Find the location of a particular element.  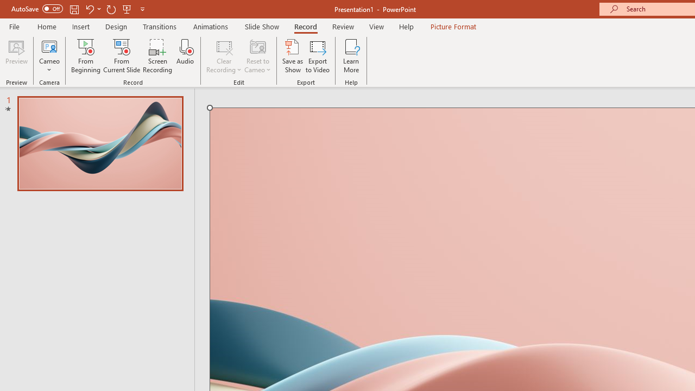

Undo is located at coordinates (89, 9).